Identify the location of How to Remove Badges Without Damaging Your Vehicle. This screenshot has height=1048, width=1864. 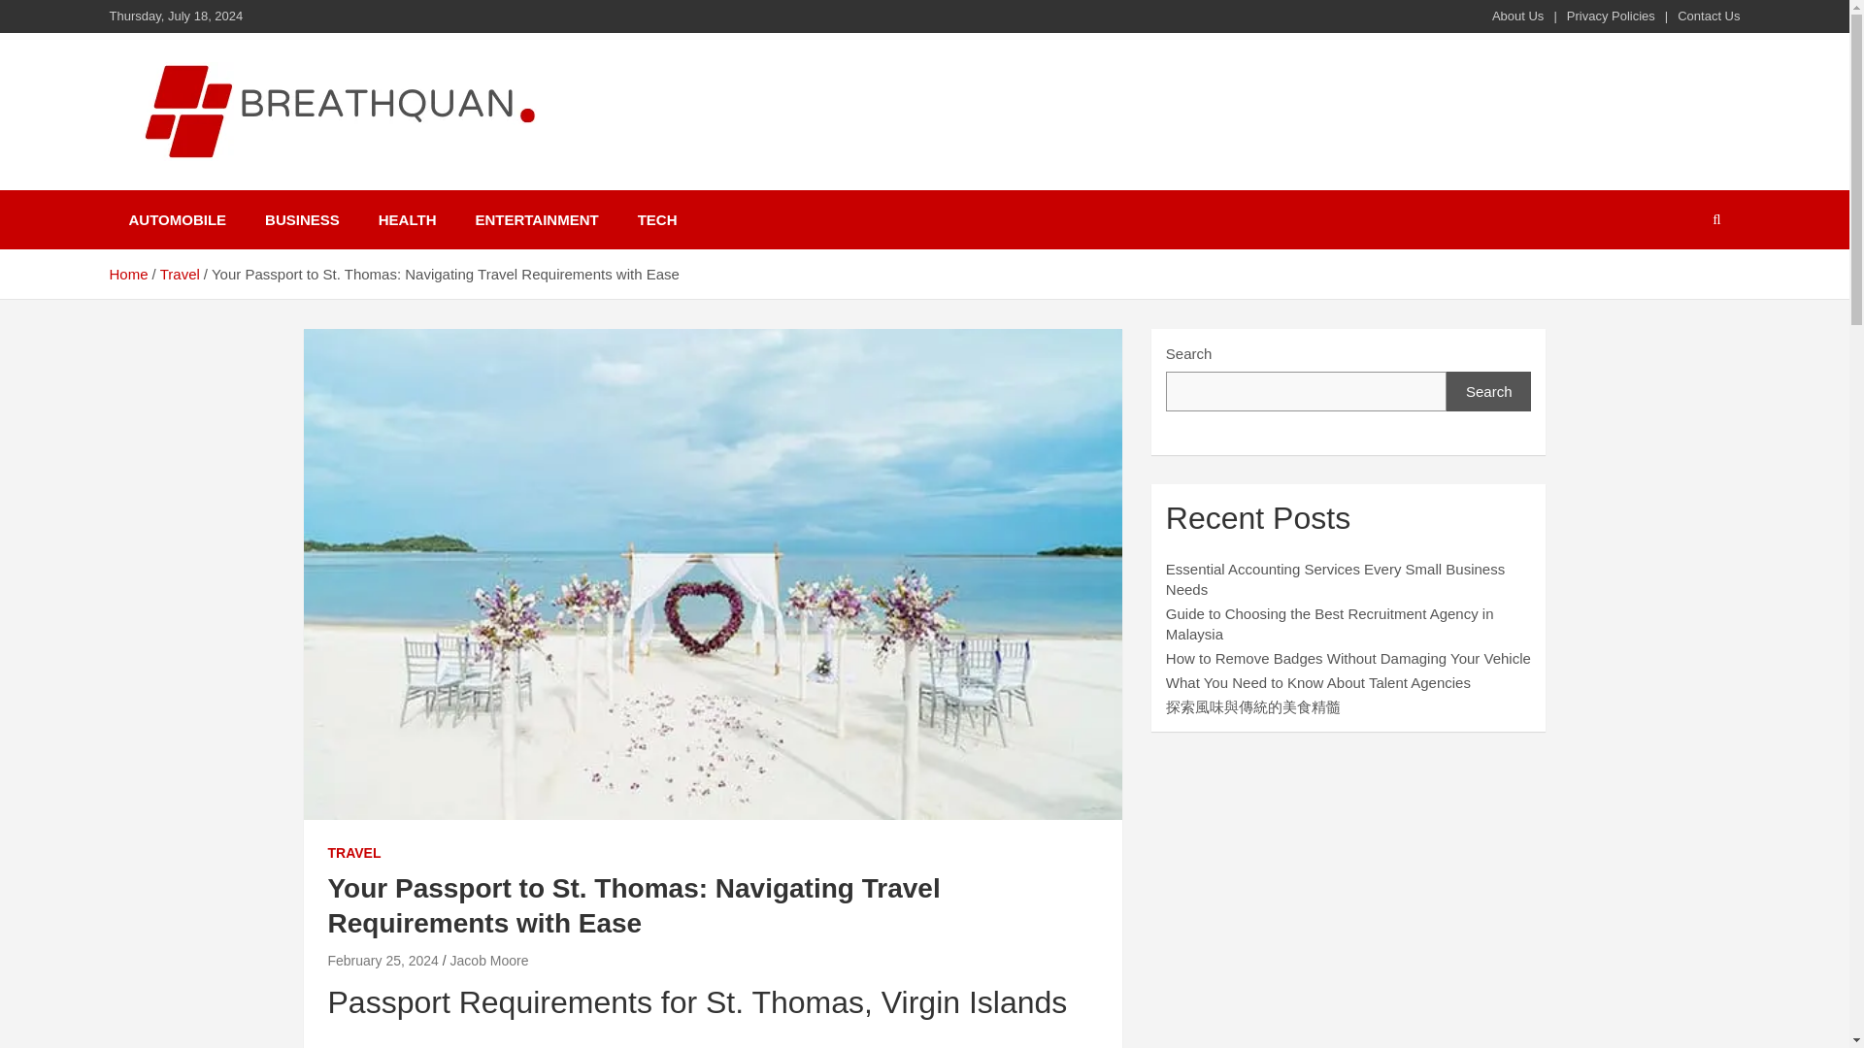
(1348, 658).